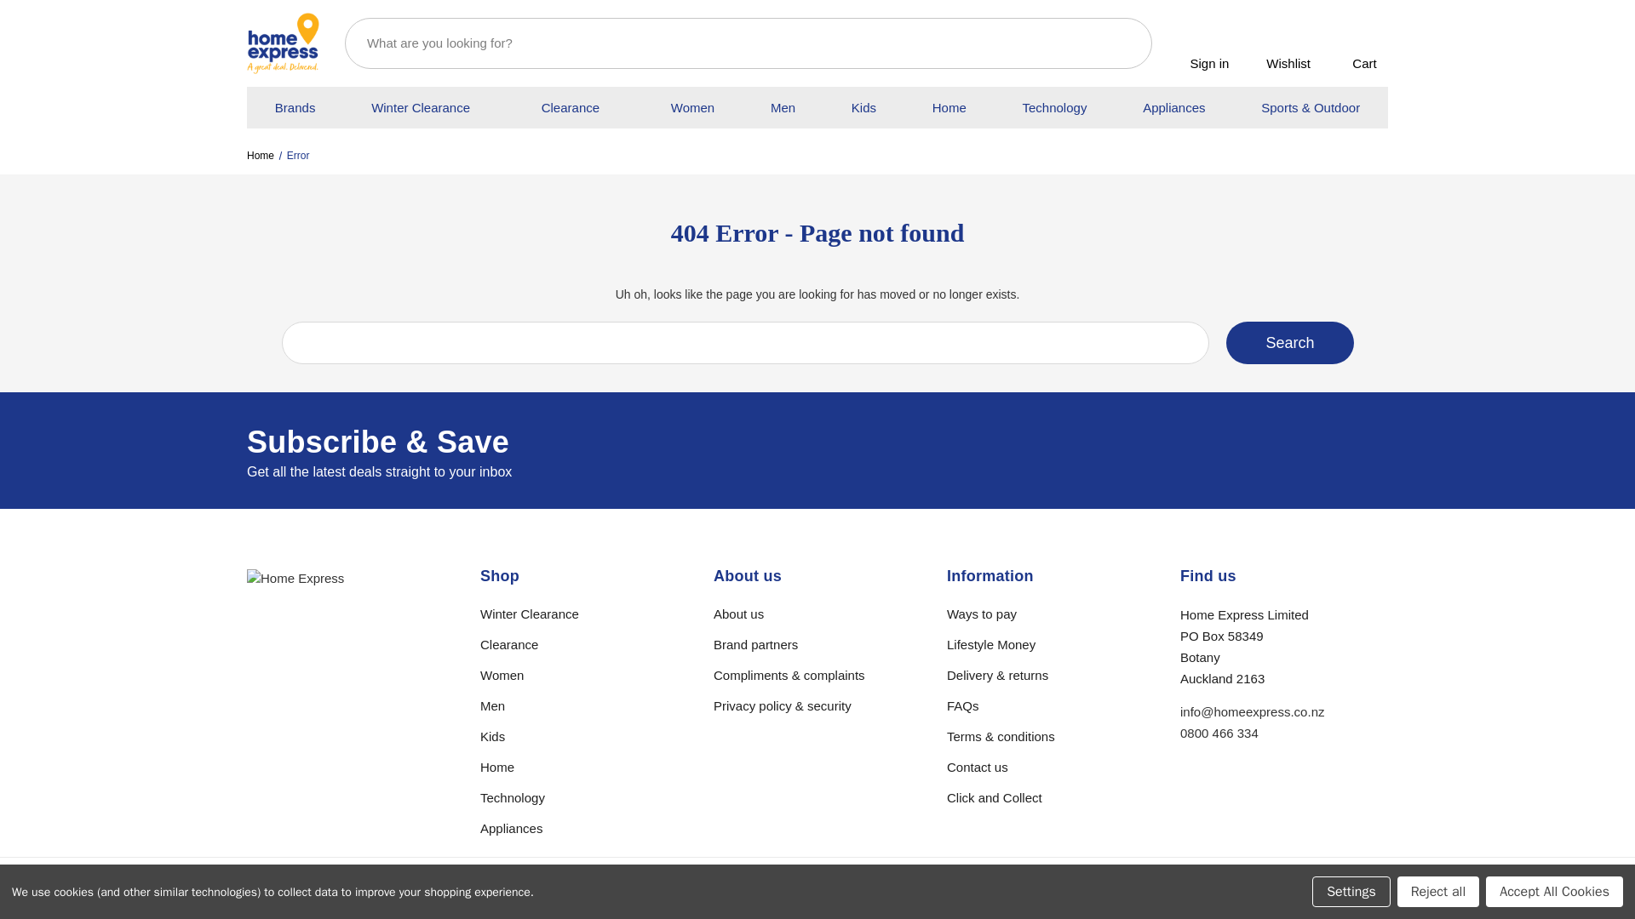 The width and height of the screenshot is (1635, 919). Describe the element at coordinates (783, 107) in the screenshot. I see `Men` at that location.